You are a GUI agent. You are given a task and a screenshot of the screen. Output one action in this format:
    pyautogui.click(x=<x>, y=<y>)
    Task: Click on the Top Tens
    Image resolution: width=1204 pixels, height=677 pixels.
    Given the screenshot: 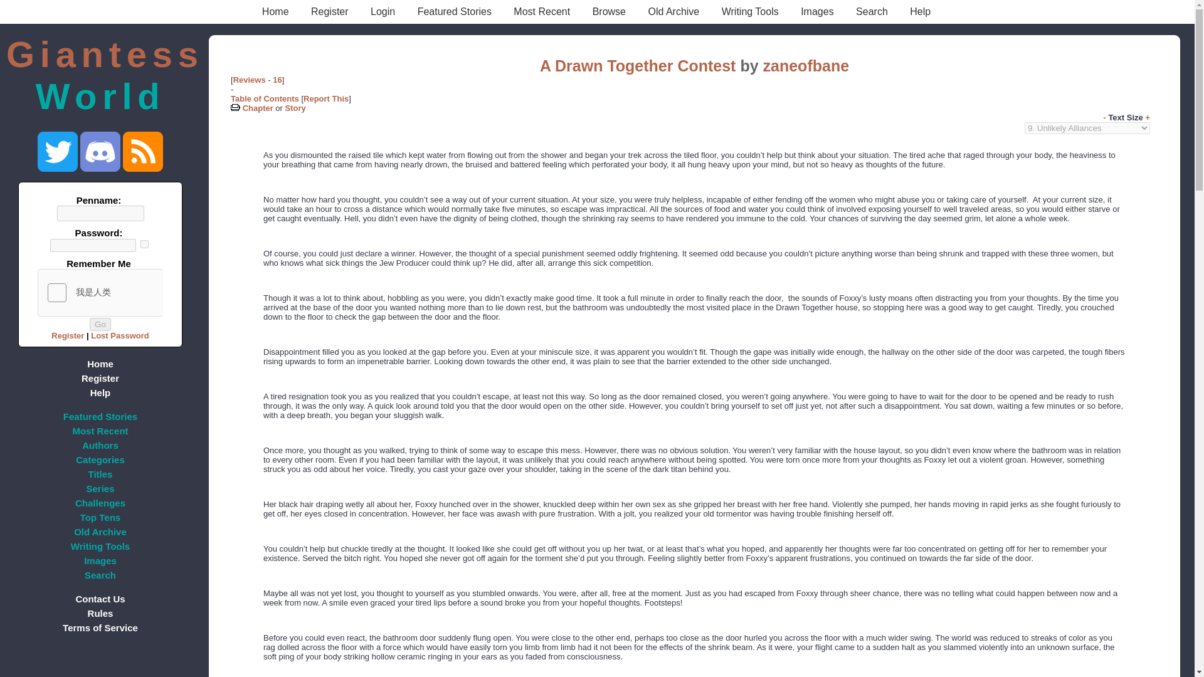 What is the action you would take?
    pyautogui.click(x=100, y=518)
    